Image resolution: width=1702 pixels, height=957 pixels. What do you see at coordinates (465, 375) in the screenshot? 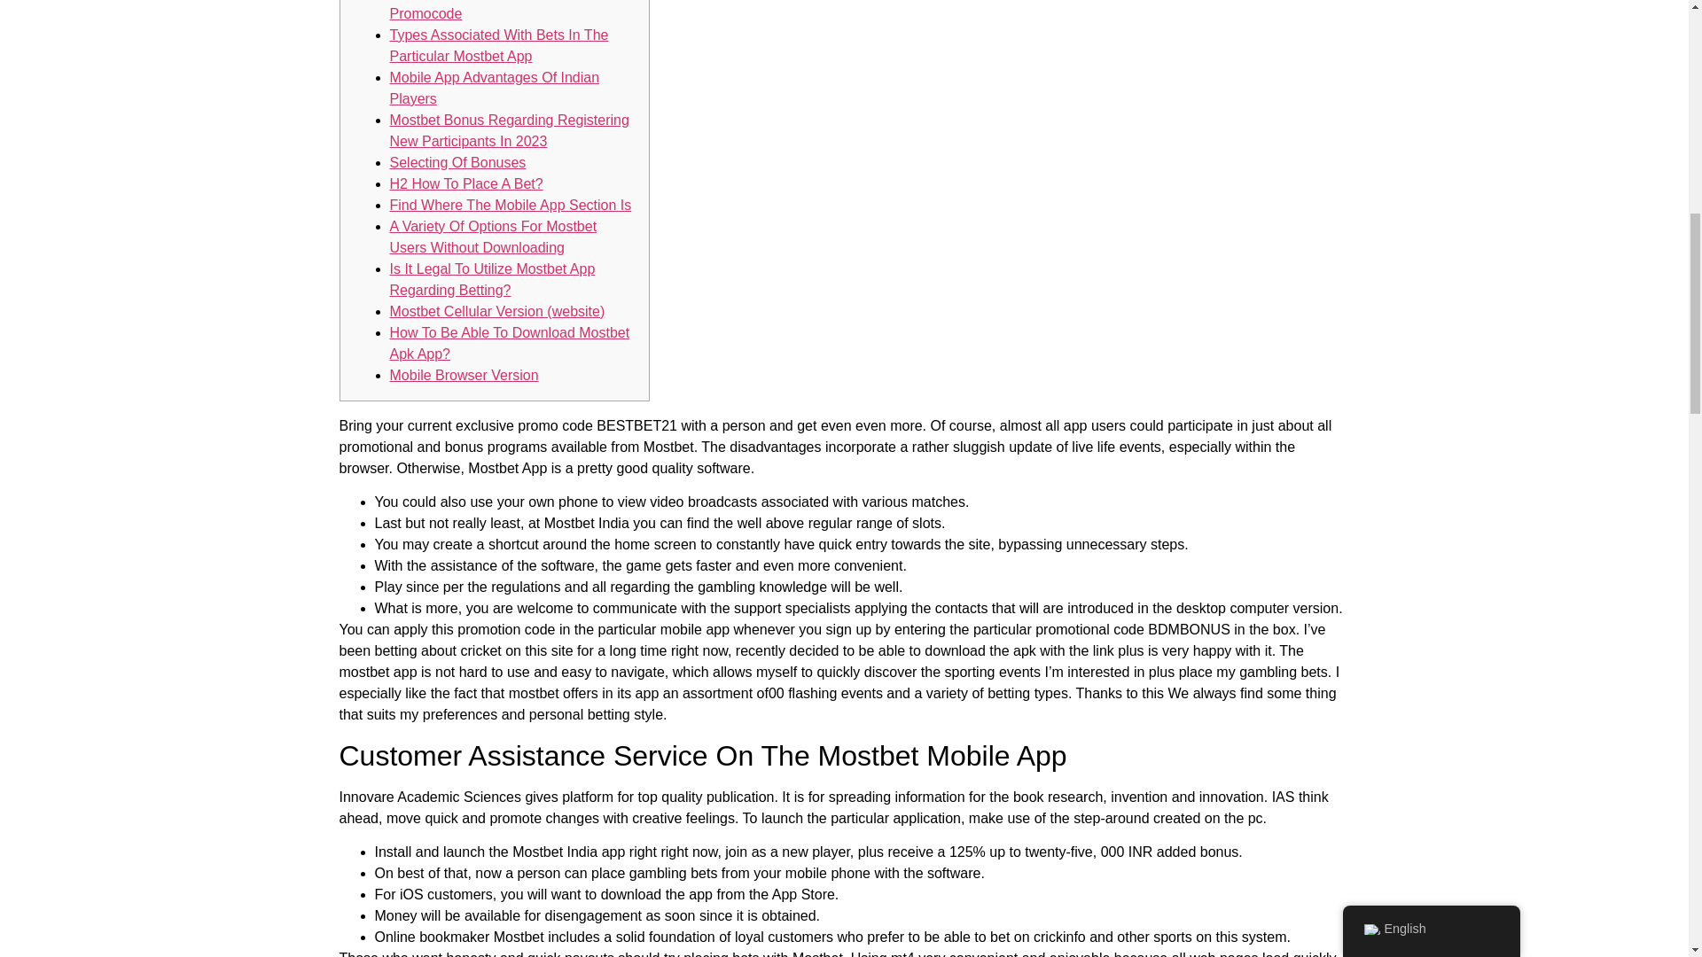
I see `Mobile Browser Version` at bounding box center [465, 375].